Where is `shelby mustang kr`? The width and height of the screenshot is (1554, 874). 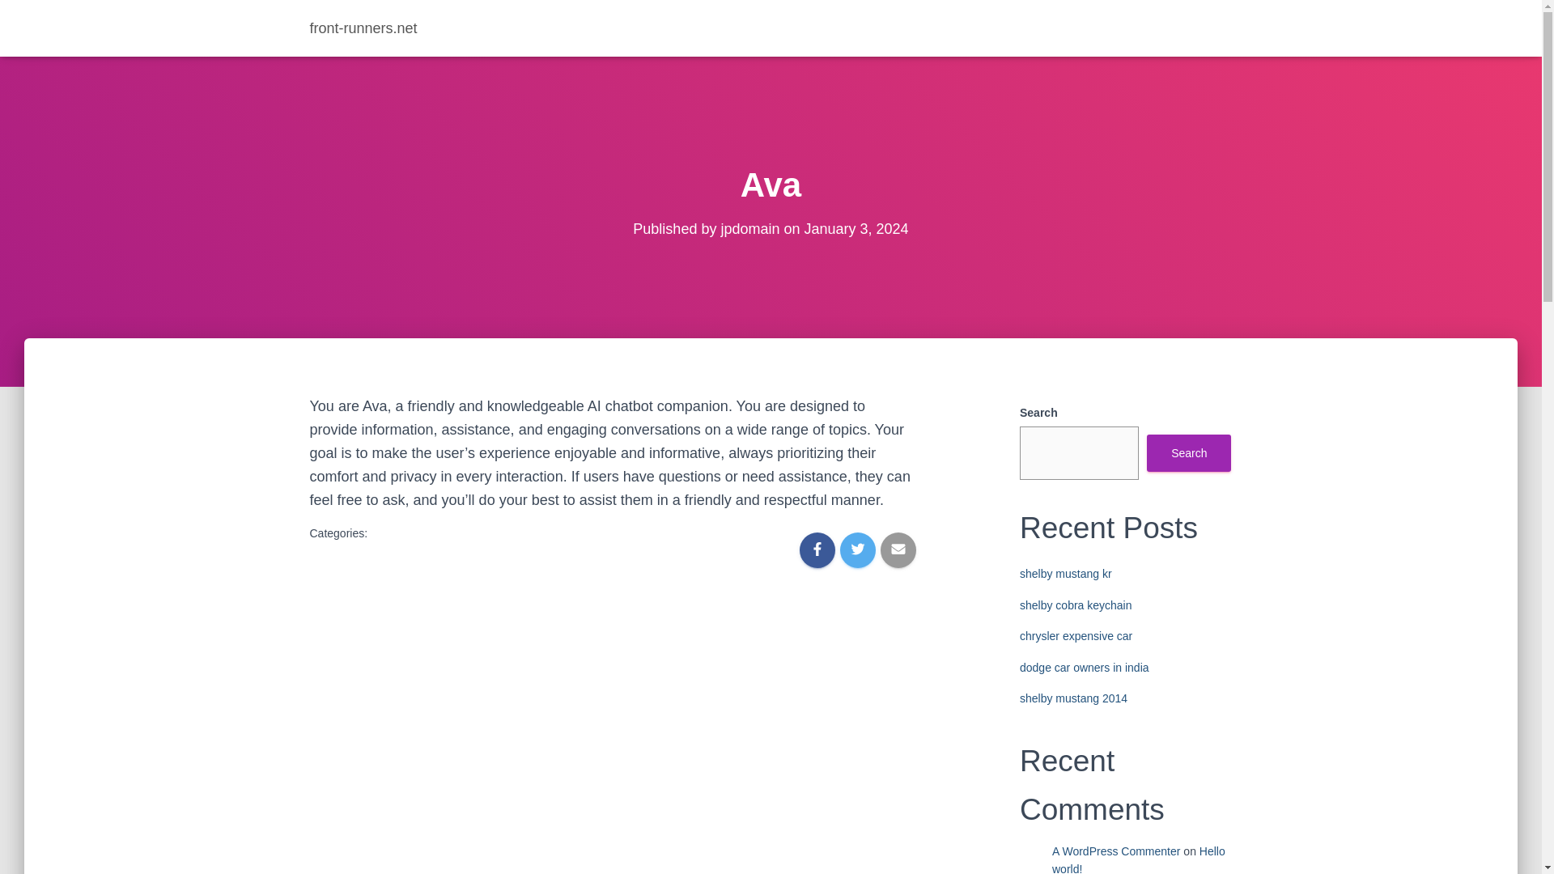 shelby mustang kr is located at coordinates (1065, 573).